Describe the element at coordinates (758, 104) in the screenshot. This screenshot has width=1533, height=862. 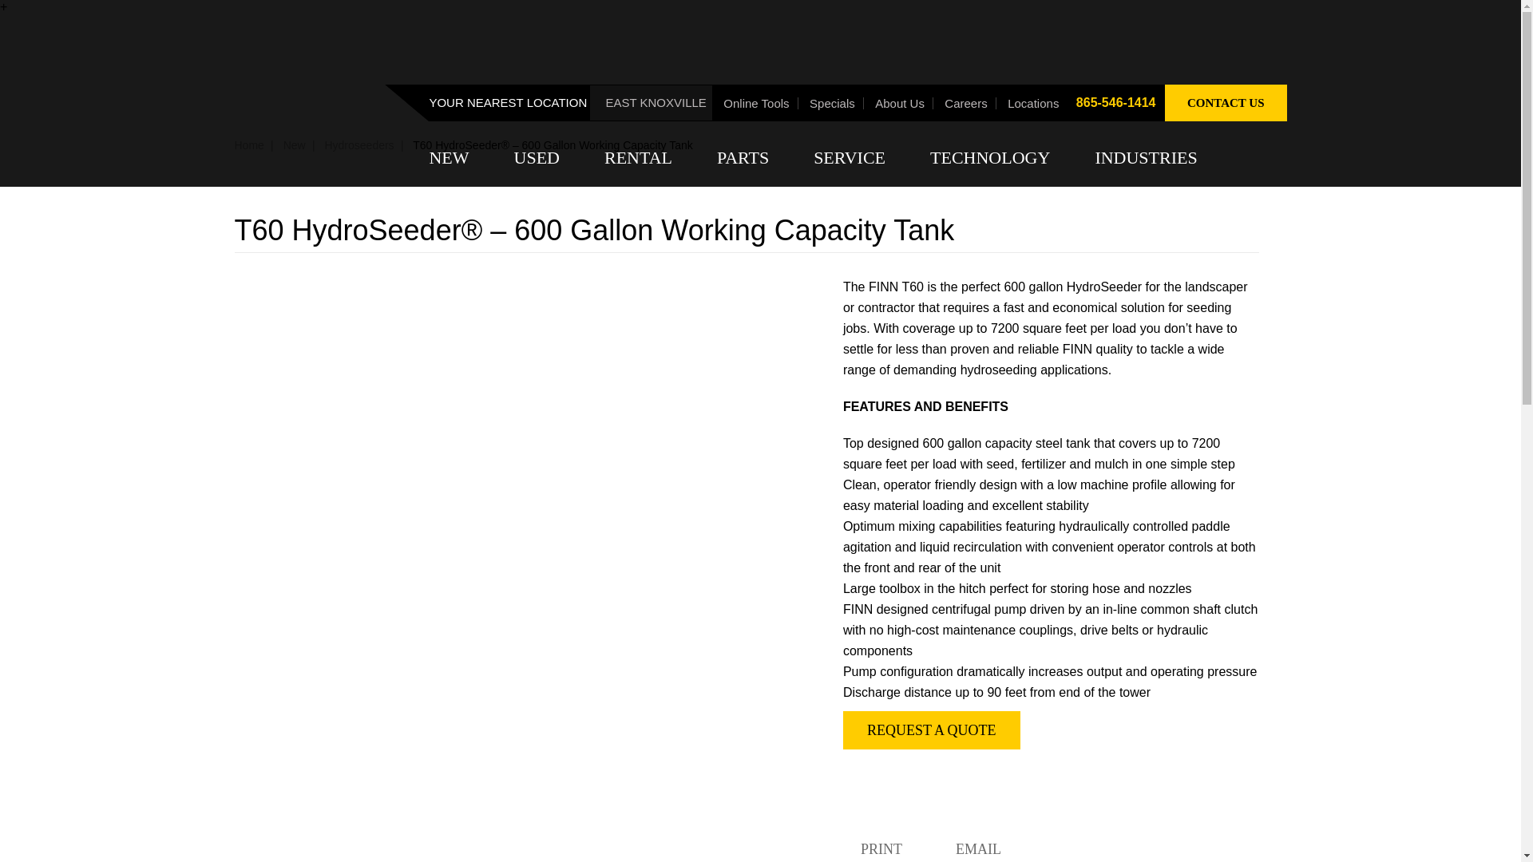
I see `Online Tools` at that location.